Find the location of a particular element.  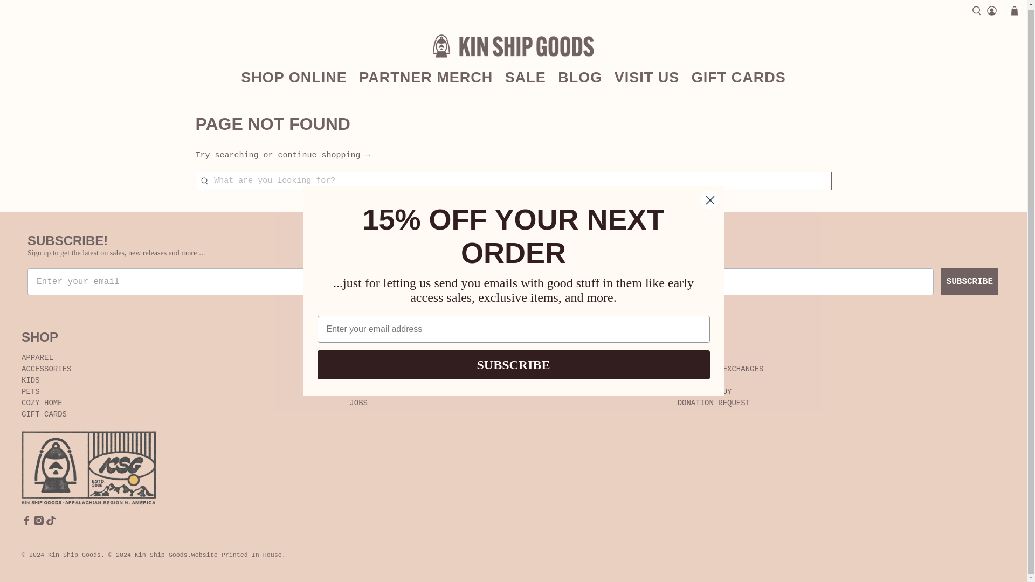

Close dialog 2 is located at coordinates (709, 197).